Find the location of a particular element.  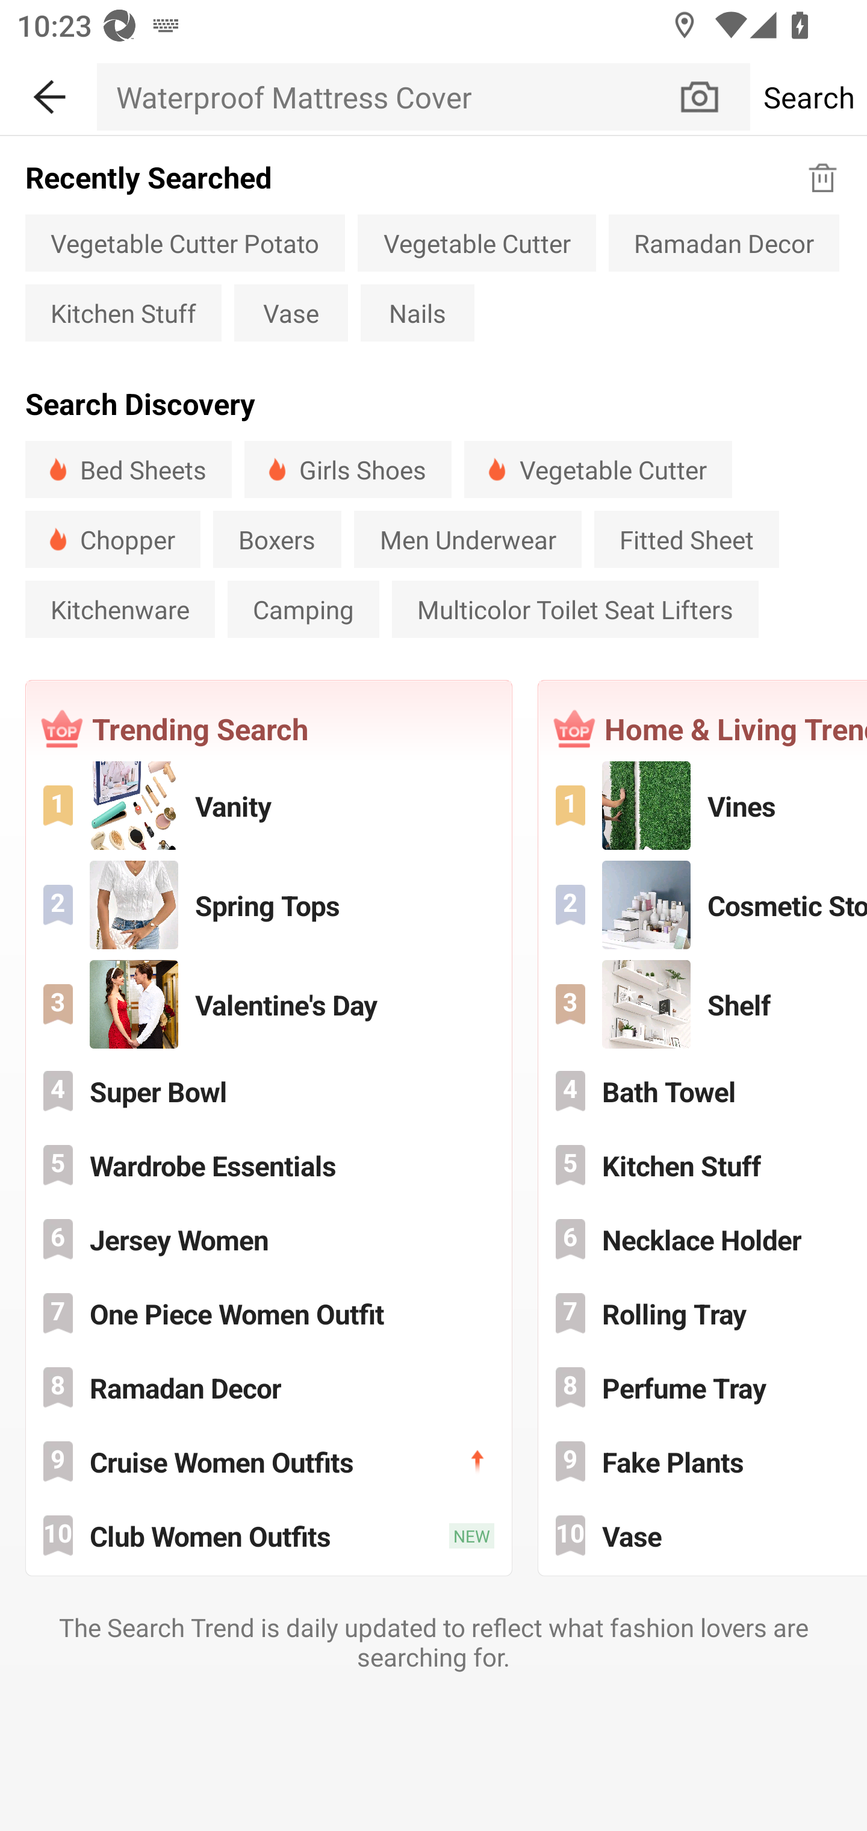

Vines 1 Vines is located at coordinates (703, 805).